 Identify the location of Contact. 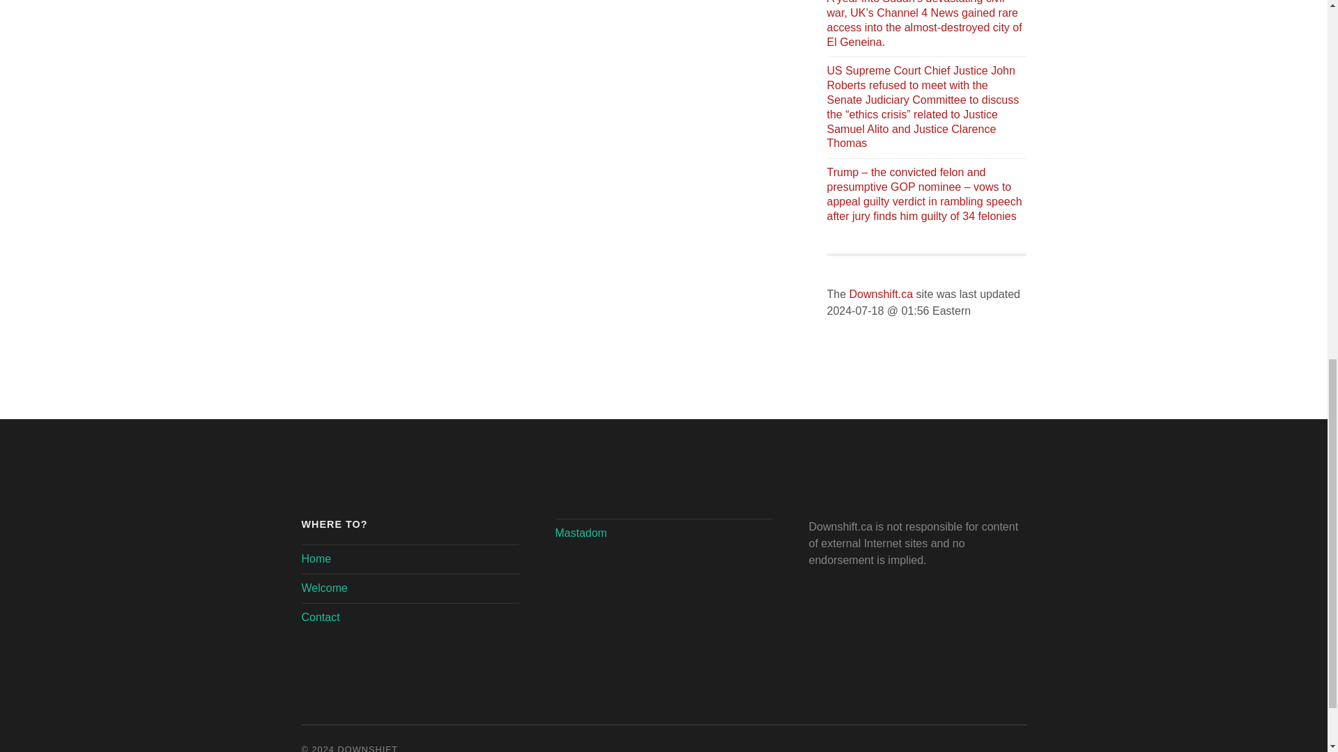
(321, 617).